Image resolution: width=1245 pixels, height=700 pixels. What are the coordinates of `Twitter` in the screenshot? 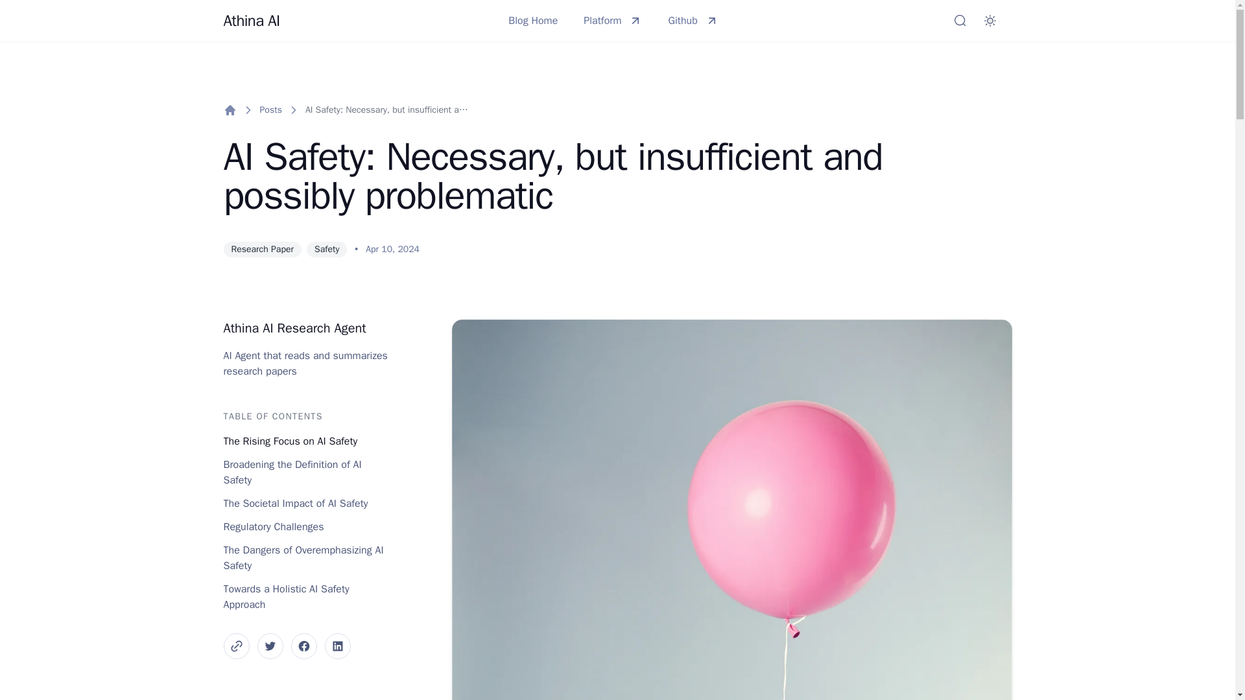 It's located at (269, 646).